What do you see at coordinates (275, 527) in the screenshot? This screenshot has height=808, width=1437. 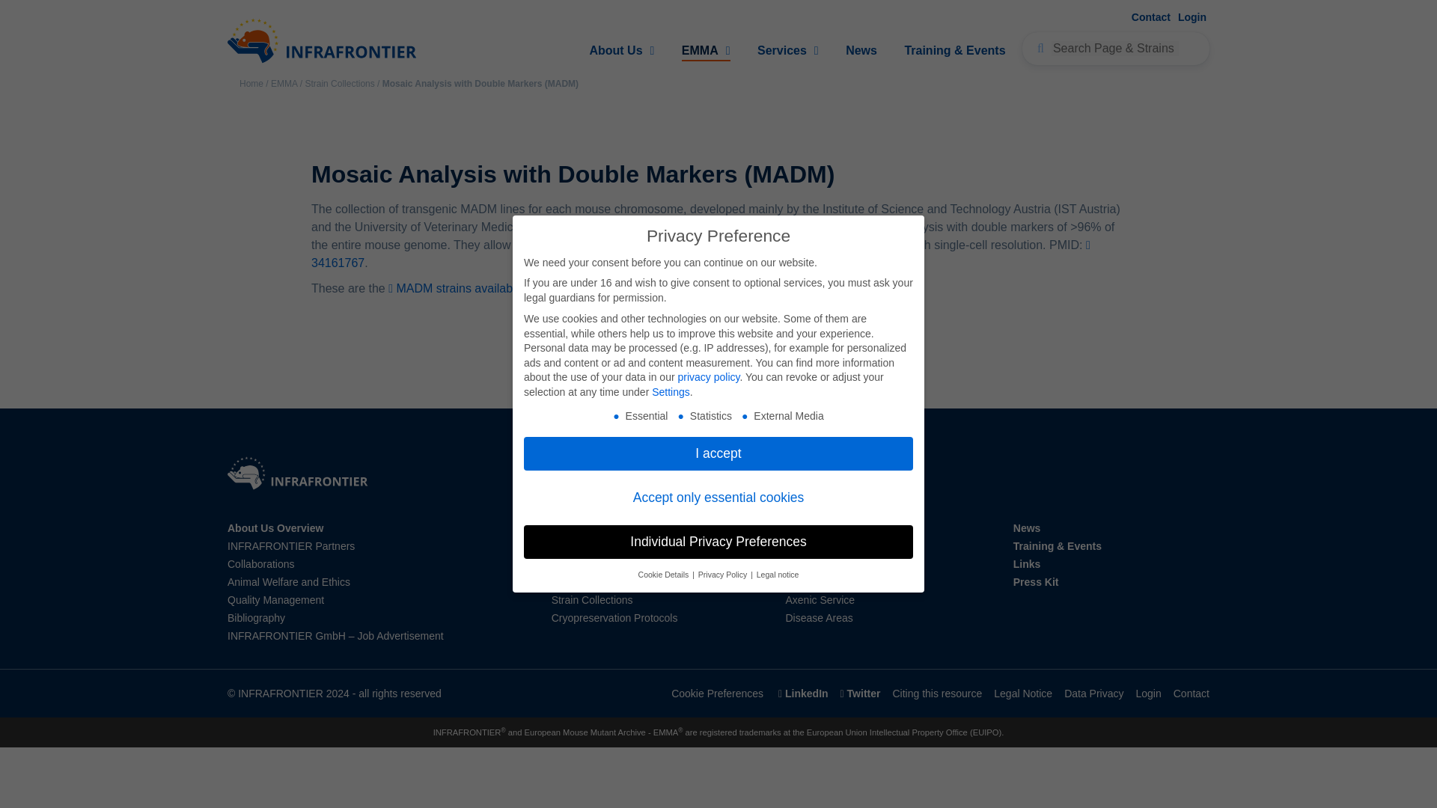 I see `About Us Overview` at bounding box center [275, 527].